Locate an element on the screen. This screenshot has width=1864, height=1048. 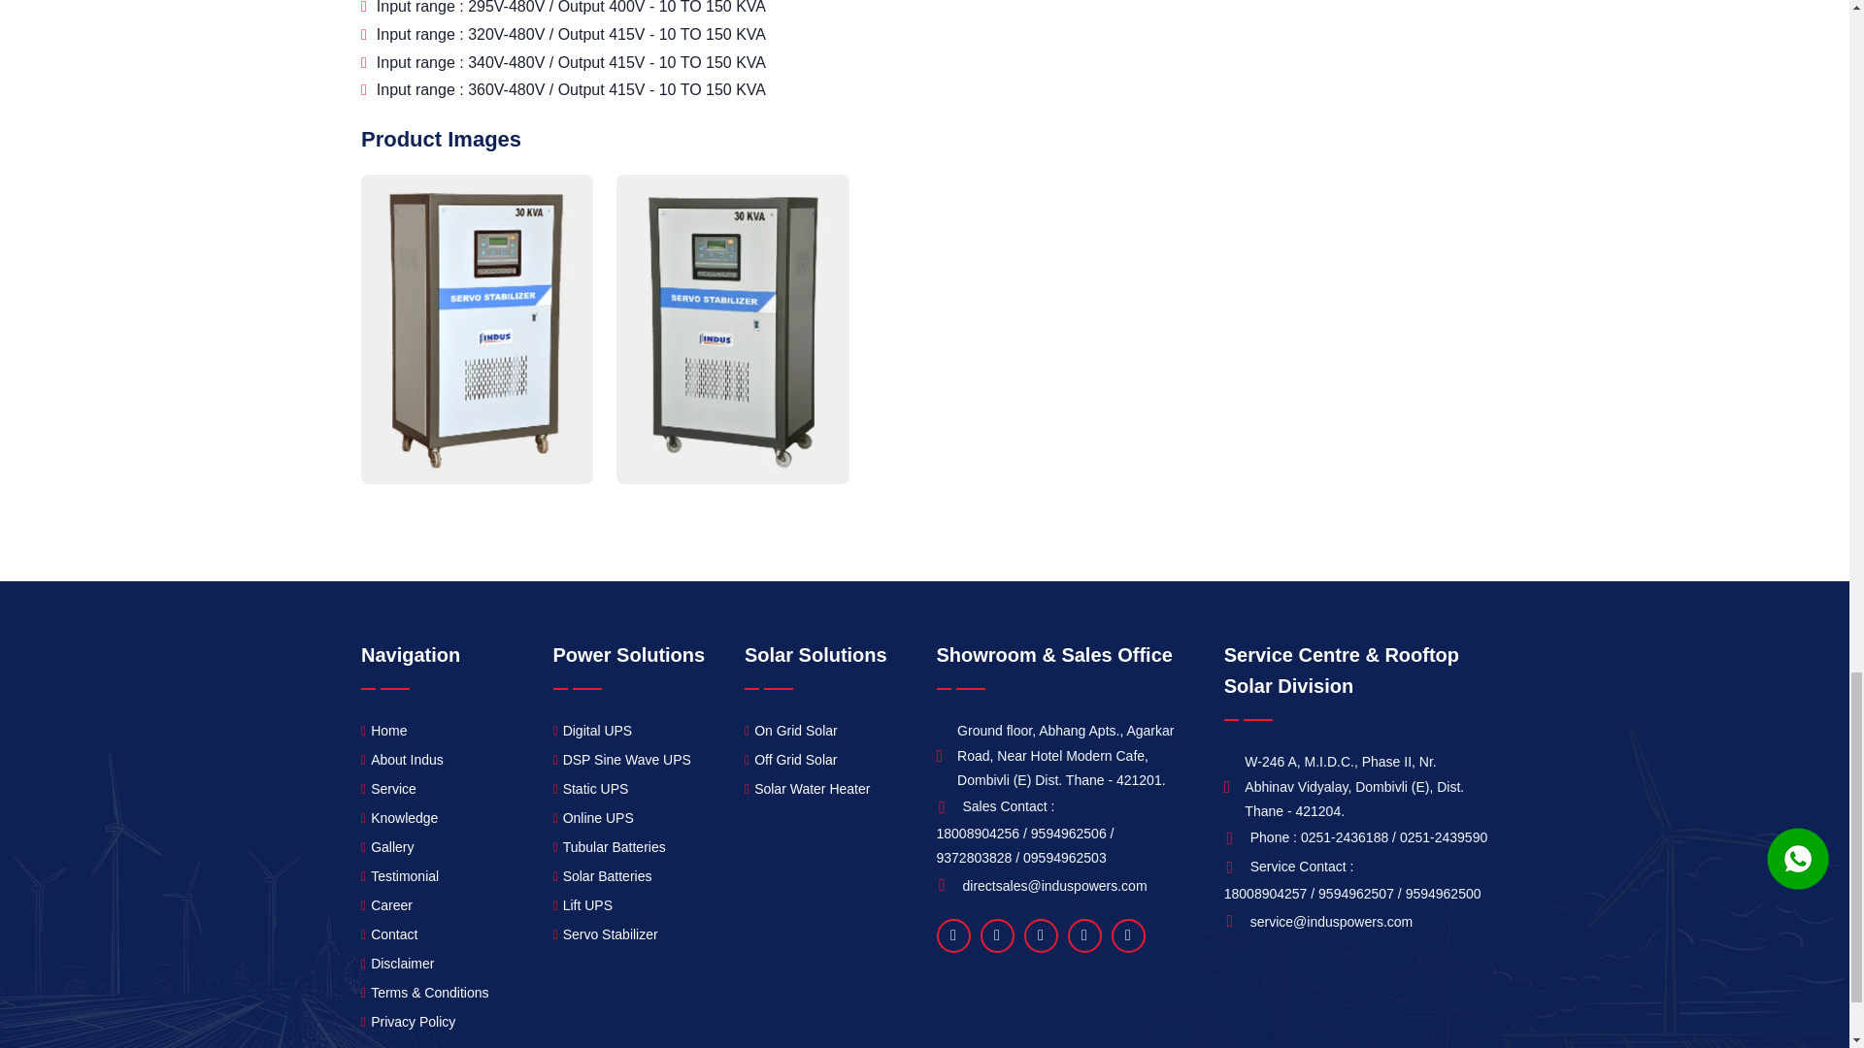
Gallery is located at coordinates (387, 846).